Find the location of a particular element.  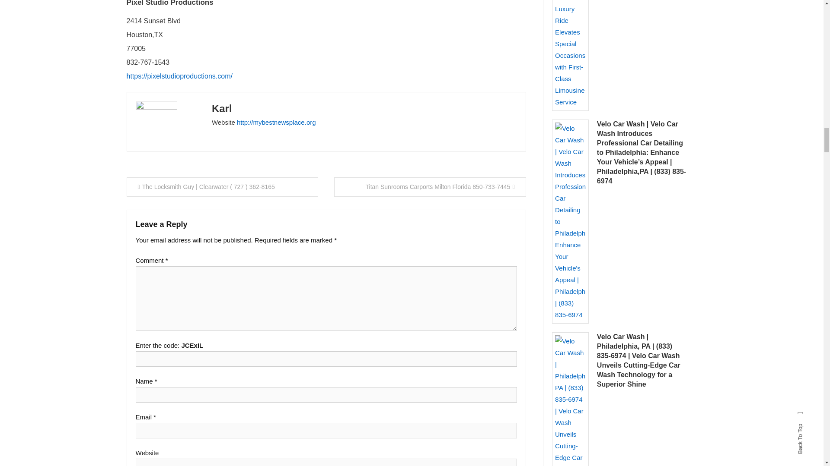

Karl is located at coordinates (222, 108).